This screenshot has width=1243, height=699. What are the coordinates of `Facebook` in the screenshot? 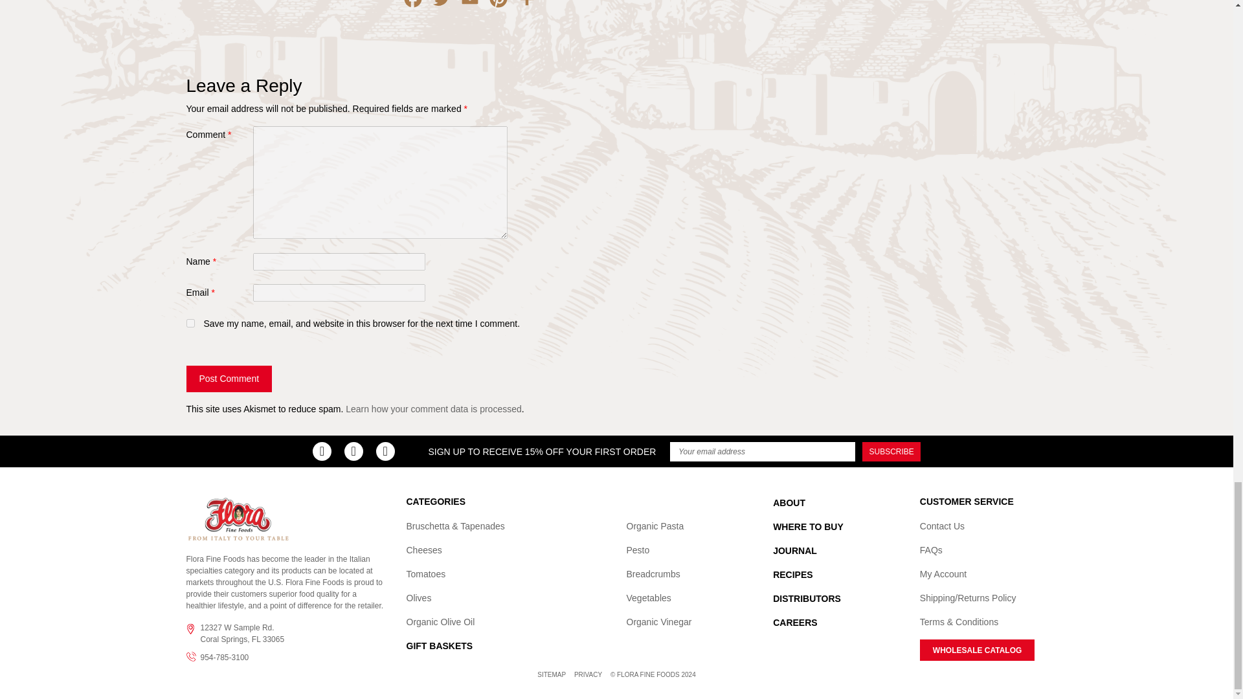 It's located at (413, 9).